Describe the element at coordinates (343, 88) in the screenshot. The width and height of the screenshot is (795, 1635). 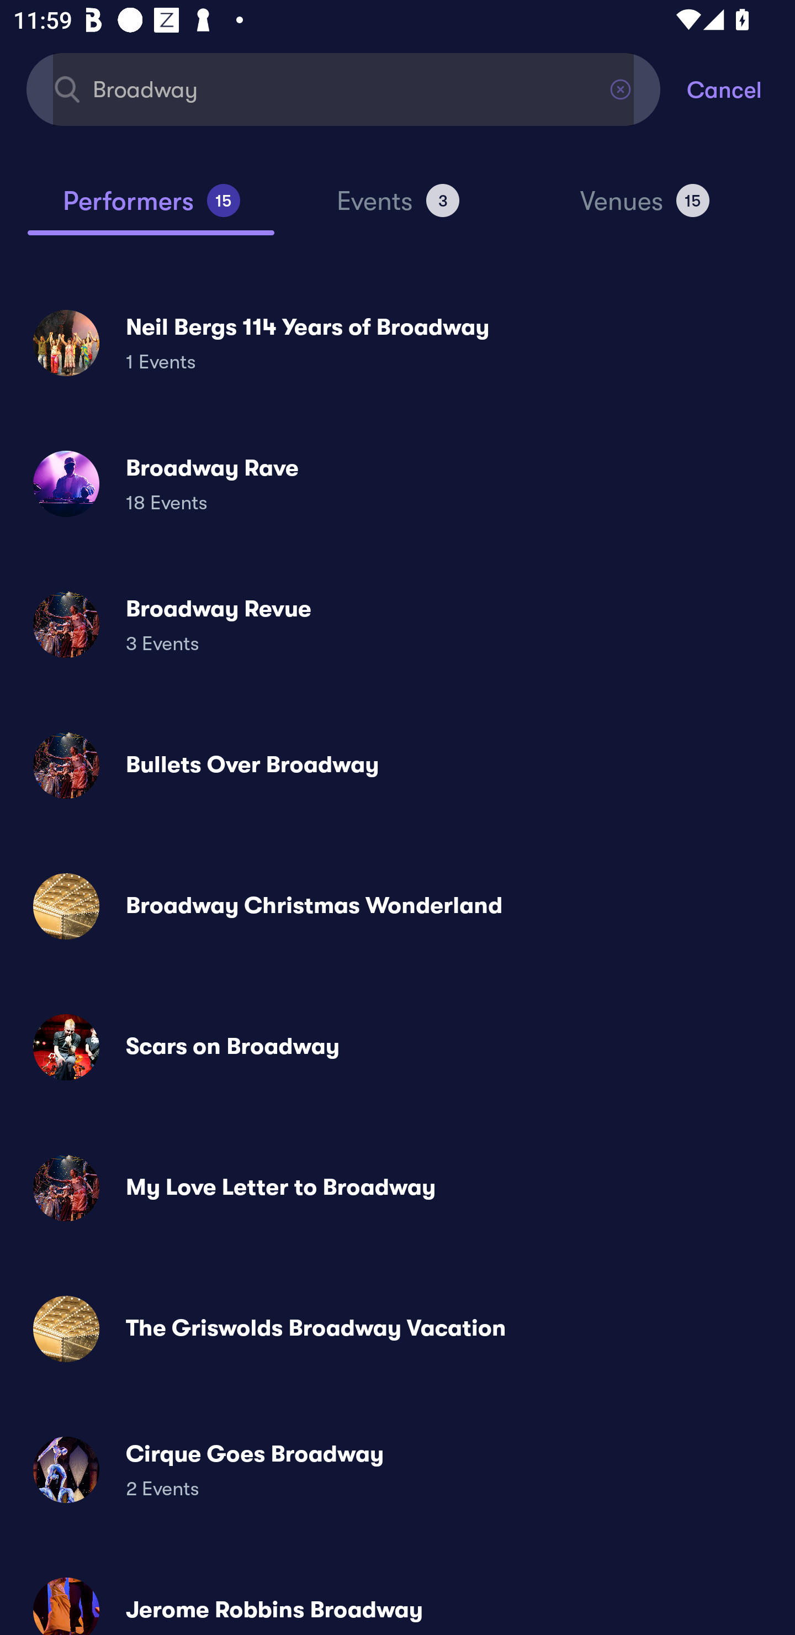
I see `Broadway Find` at that location.